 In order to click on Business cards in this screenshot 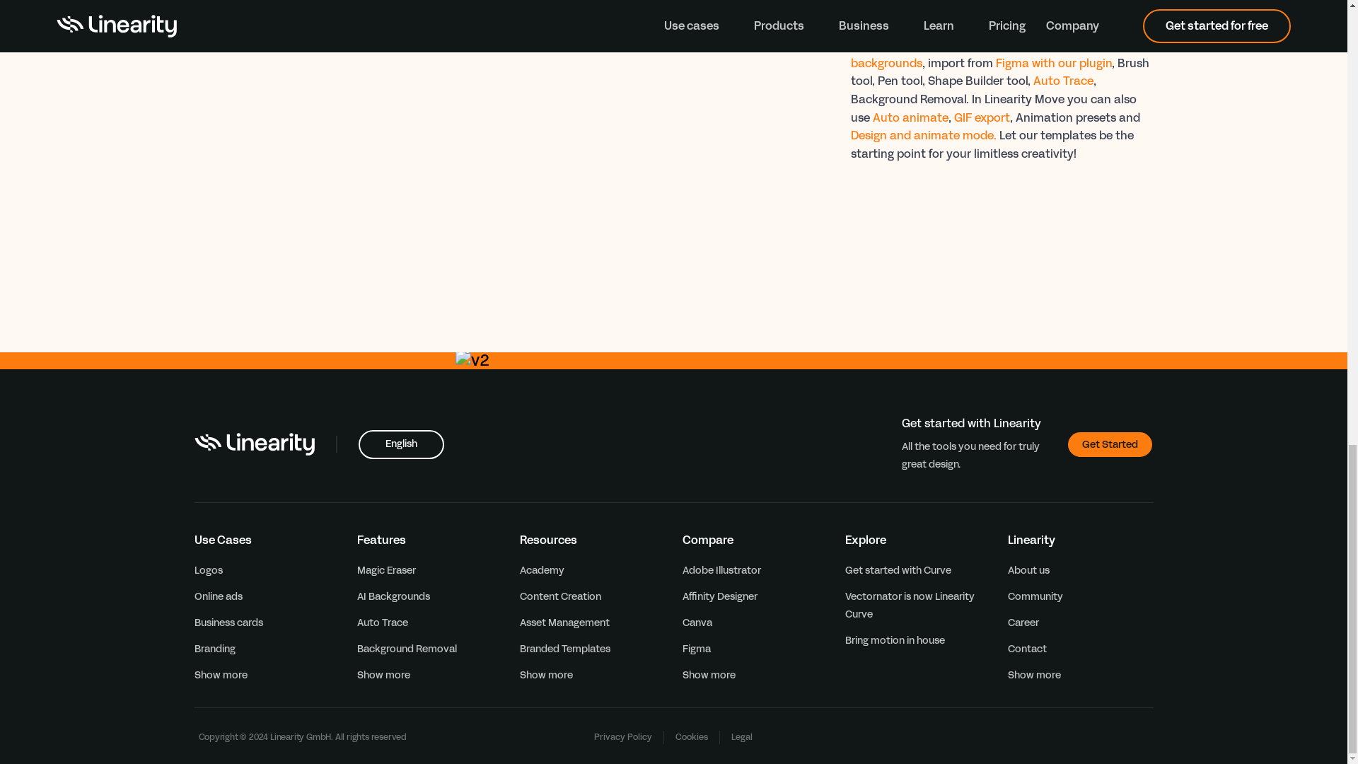, I will do `click(228, 623)`.